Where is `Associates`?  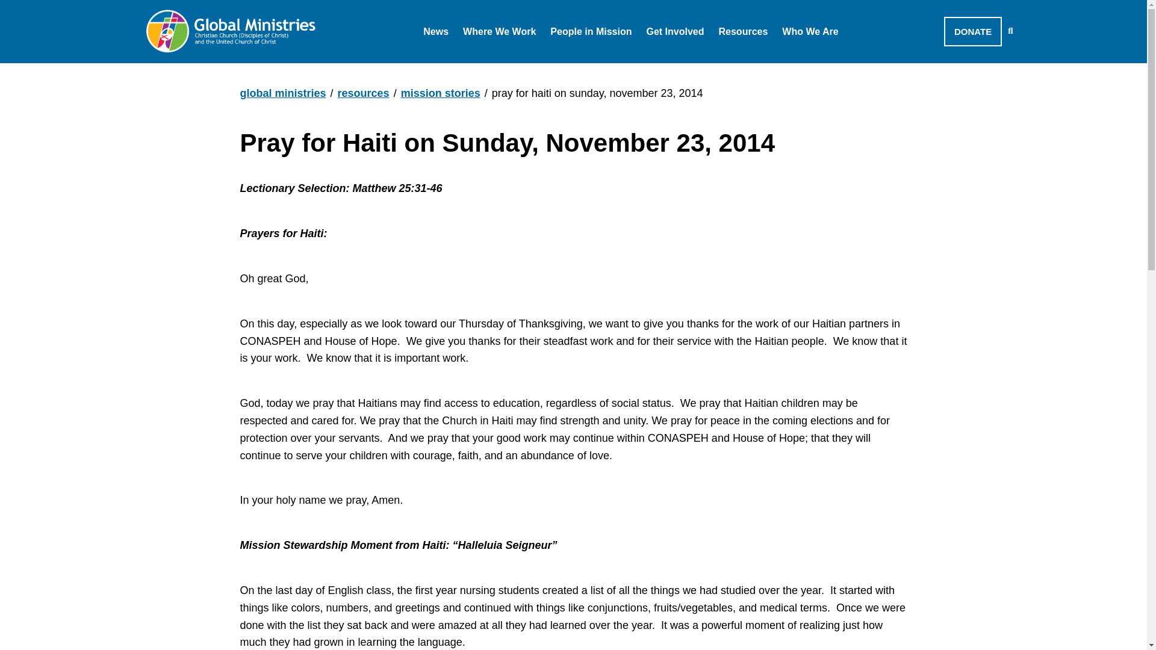 Associates is located at coordinates (591, 63).